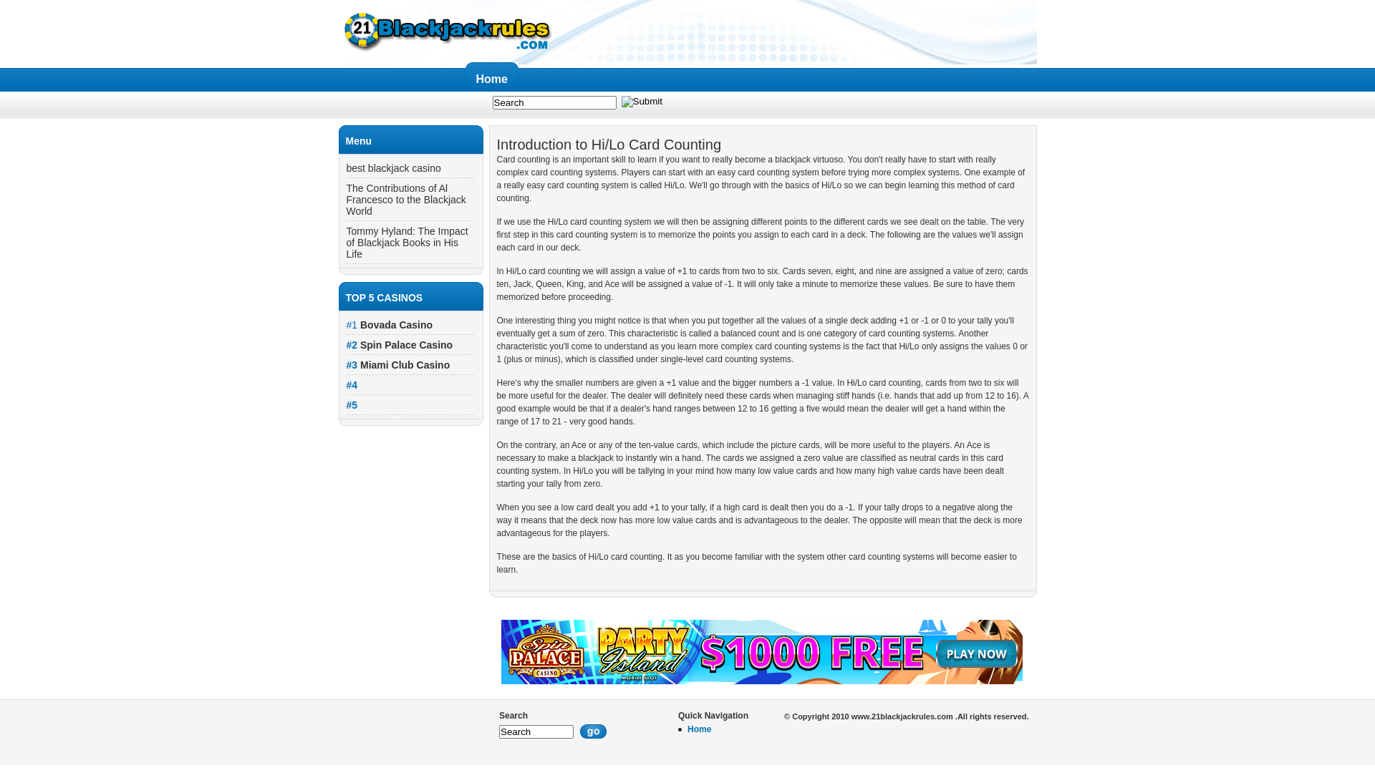 The width and height of the screenshot is (1375, 773). I want to click on #2 Spin Palace Casino, so click(400, 345).